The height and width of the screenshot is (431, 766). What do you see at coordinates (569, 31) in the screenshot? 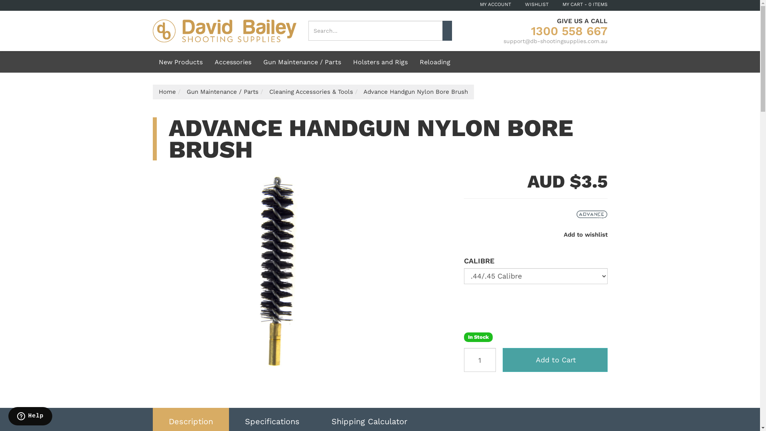
I see `1300 558 667` at bounding box center [569, 31].